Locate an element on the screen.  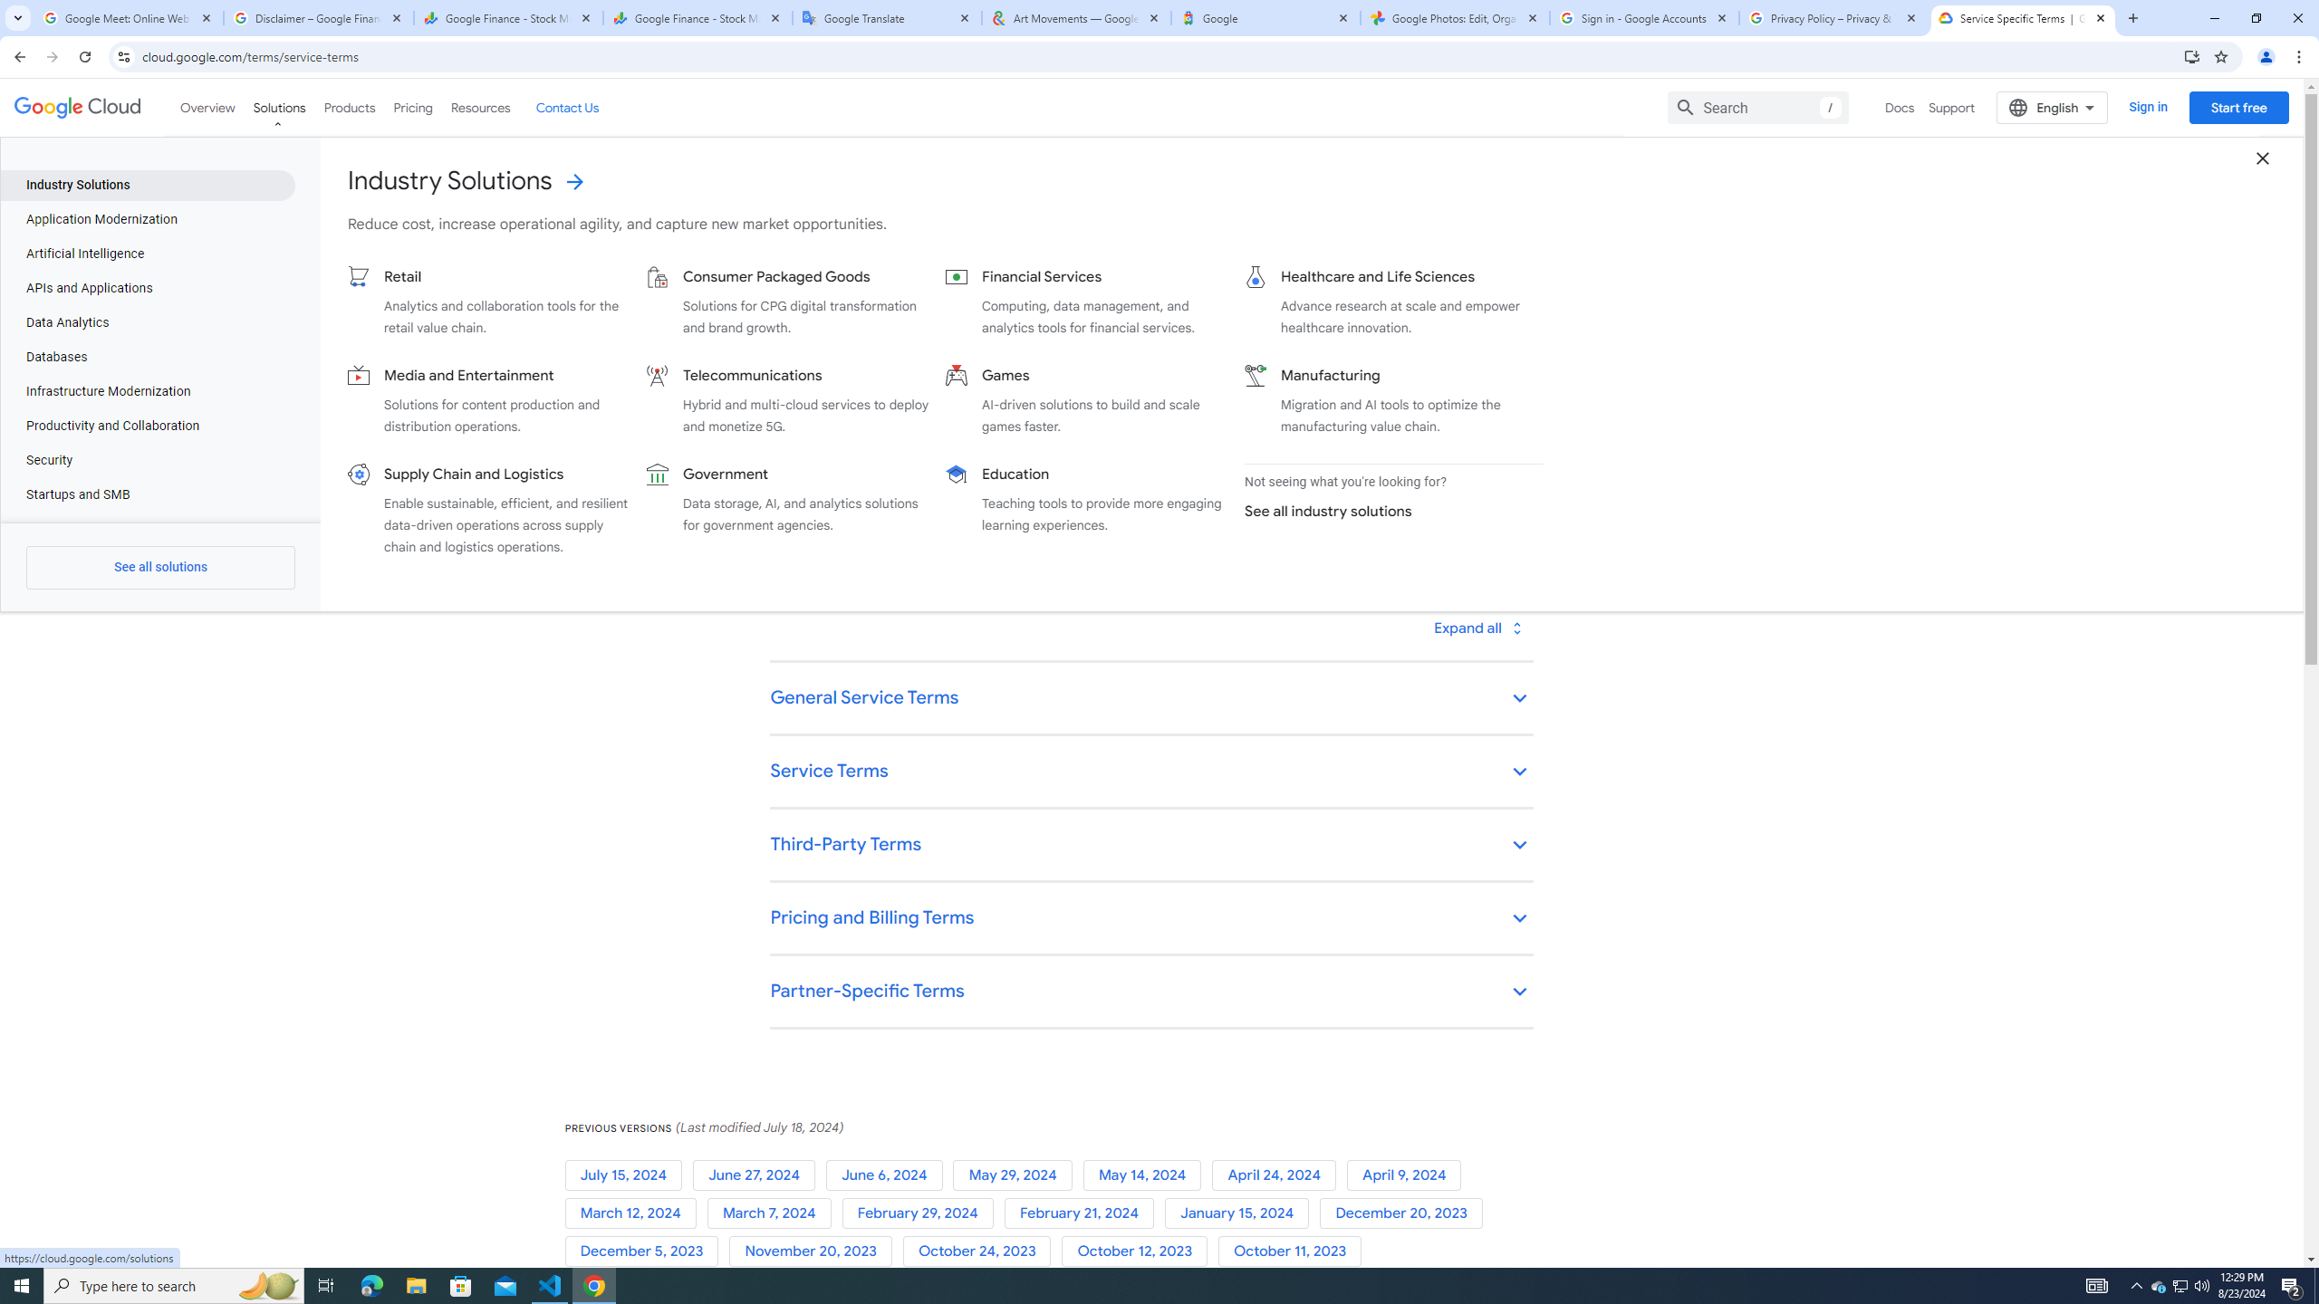
February 29, 2024 is located at coordinates (922, 1213).